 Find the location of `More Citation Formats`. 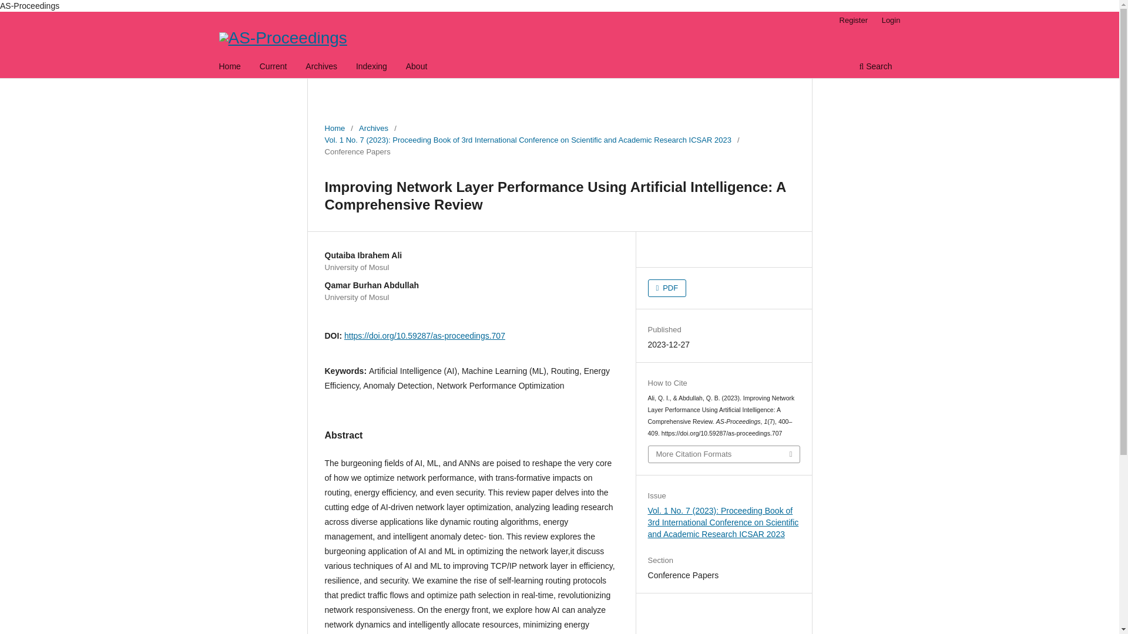

More Citation Formats is located at coordinates (724, 454).